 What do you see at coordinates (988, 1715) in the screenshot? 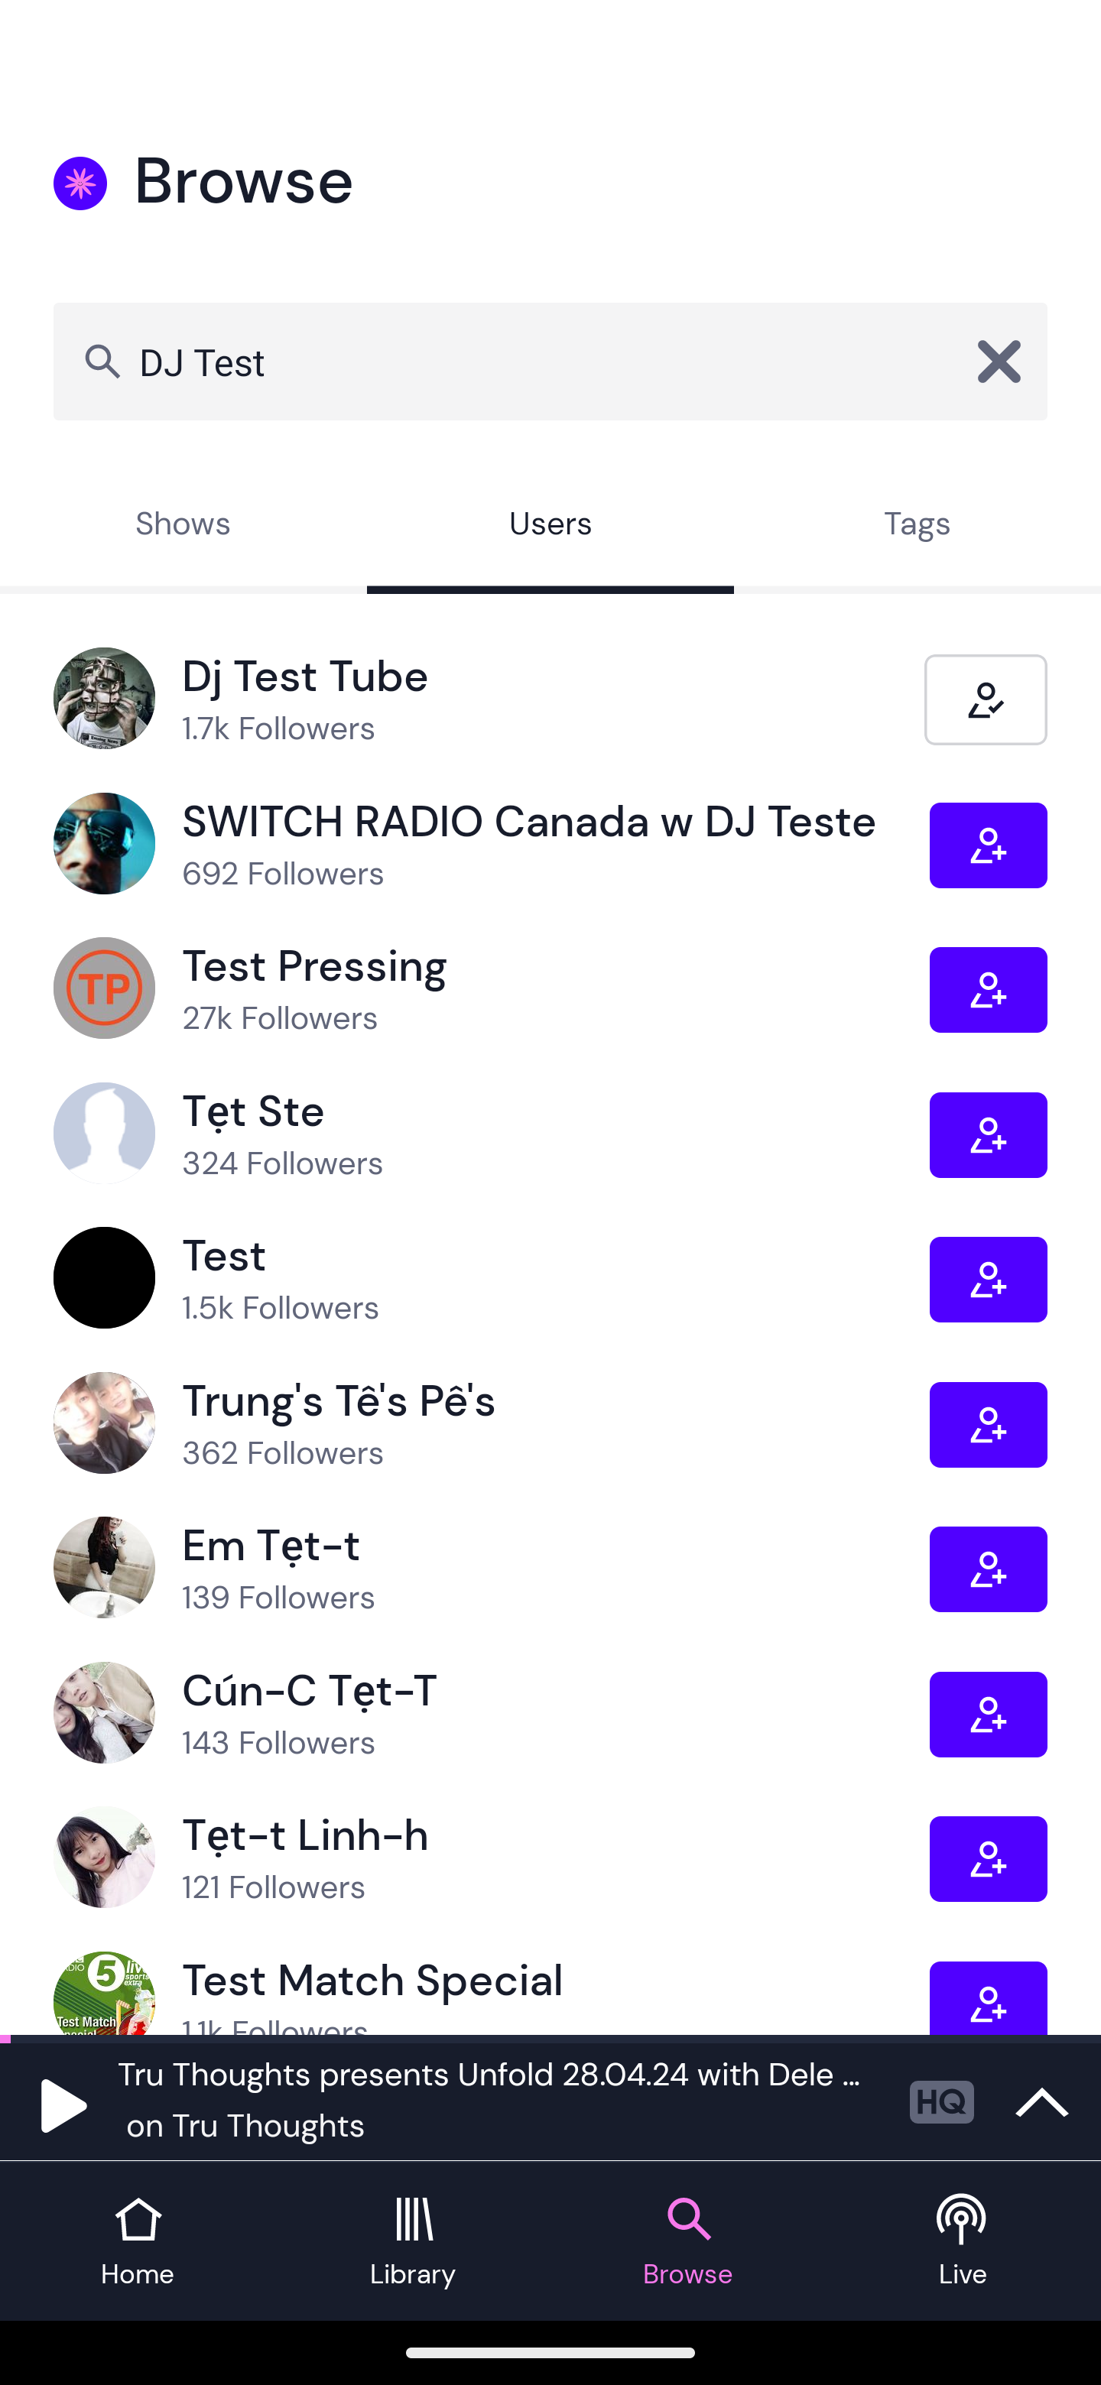
I see `Follow` at bounding box center [988, 1715].